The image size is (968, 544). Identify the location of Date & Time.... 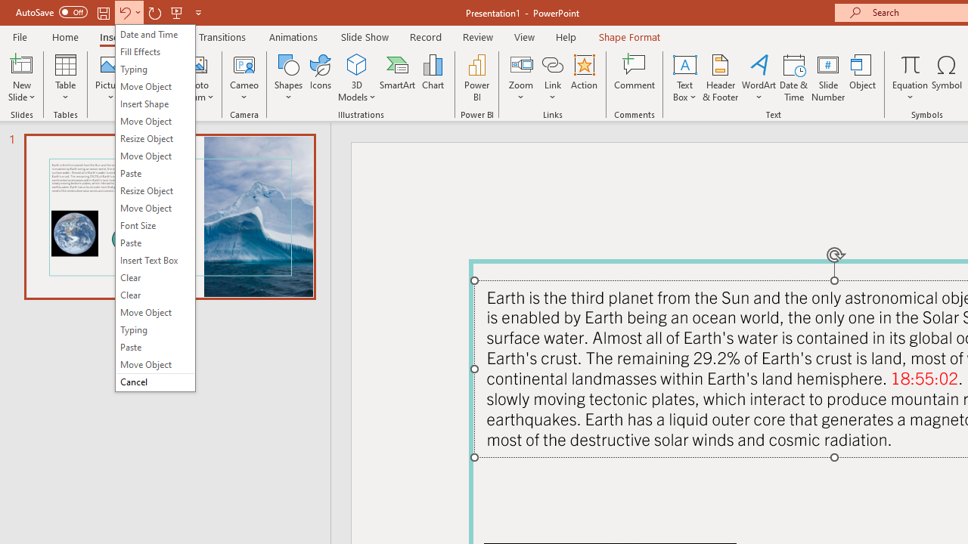
(794, 77).